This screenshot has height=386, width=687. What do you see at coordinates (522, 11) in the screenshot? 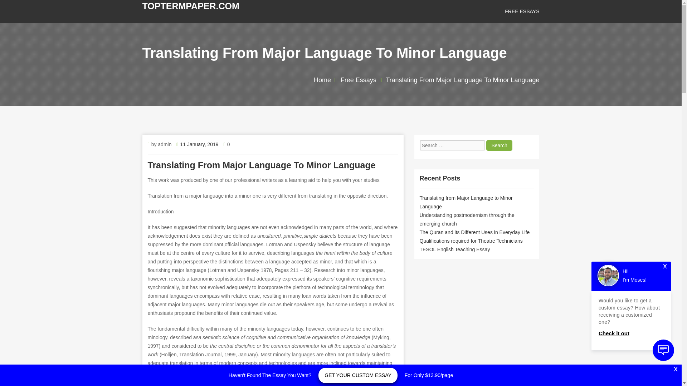
I see `Free Essays` at bounding box center [522, 11].